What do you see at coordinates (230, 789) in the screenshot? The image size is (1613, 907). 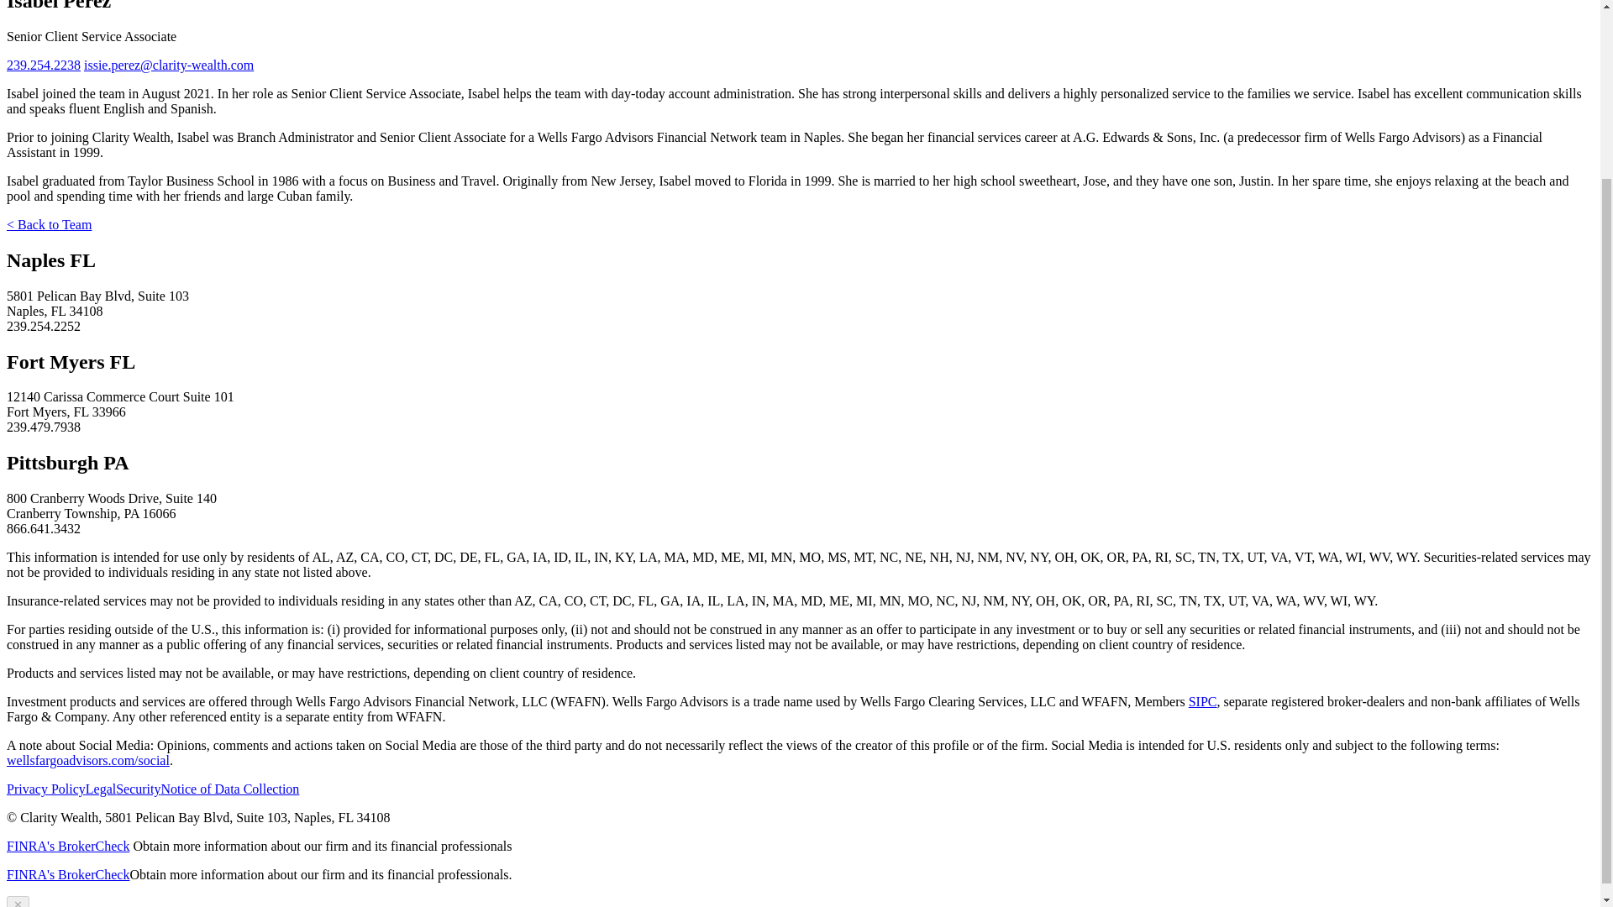 I see `Notice of Data Collection` at bounding box center [230, 789].